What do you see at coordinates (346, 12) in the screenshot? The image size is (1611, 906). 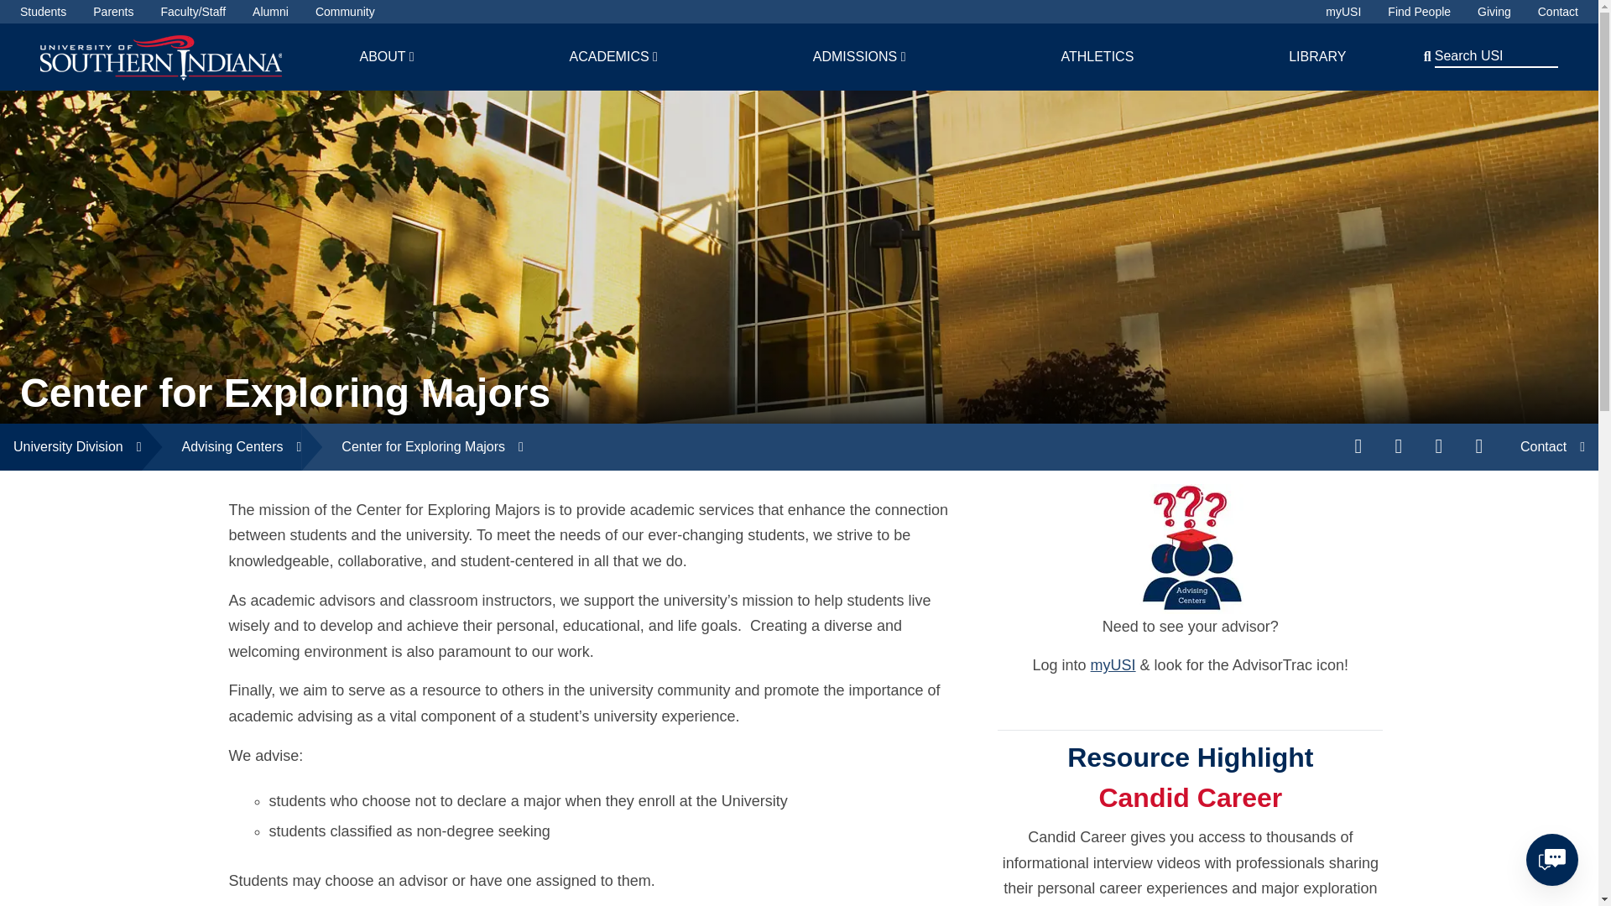 I see `Community` at bounding box center [346, 12].